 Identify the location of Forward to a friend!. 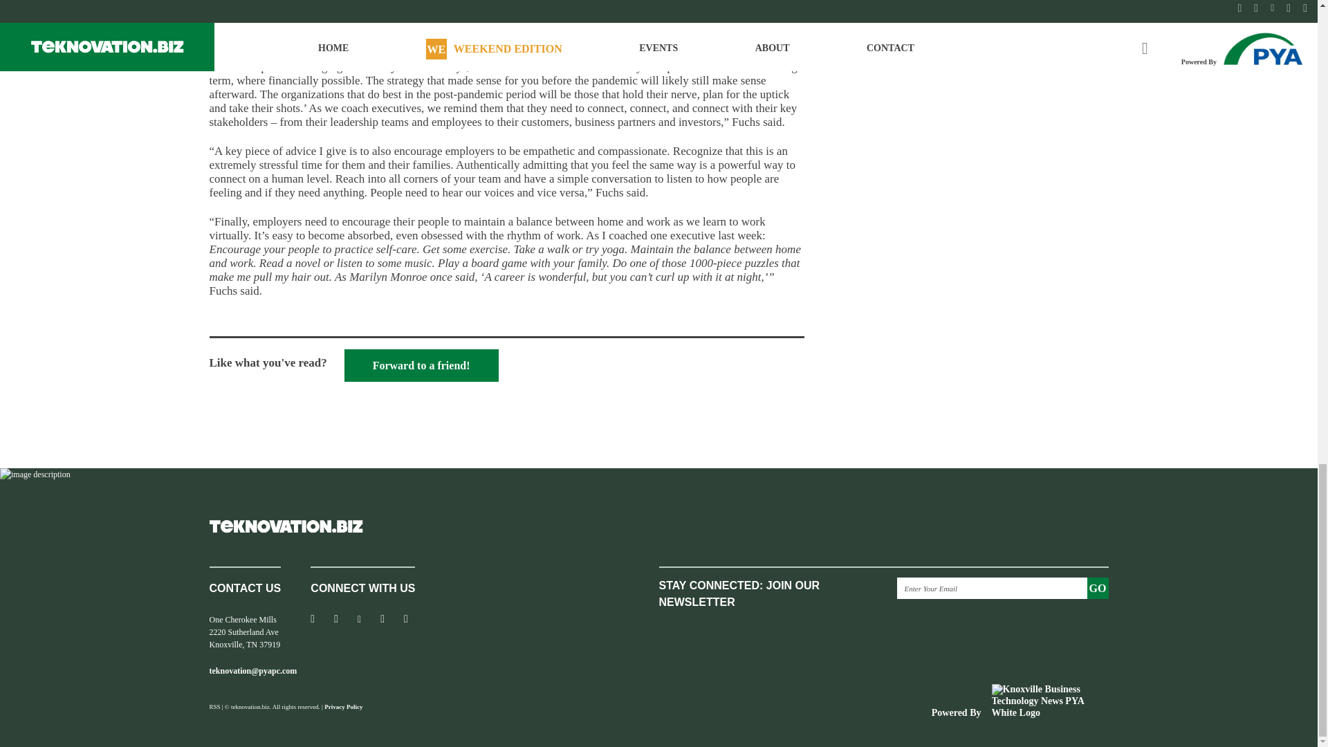
(421, 365).